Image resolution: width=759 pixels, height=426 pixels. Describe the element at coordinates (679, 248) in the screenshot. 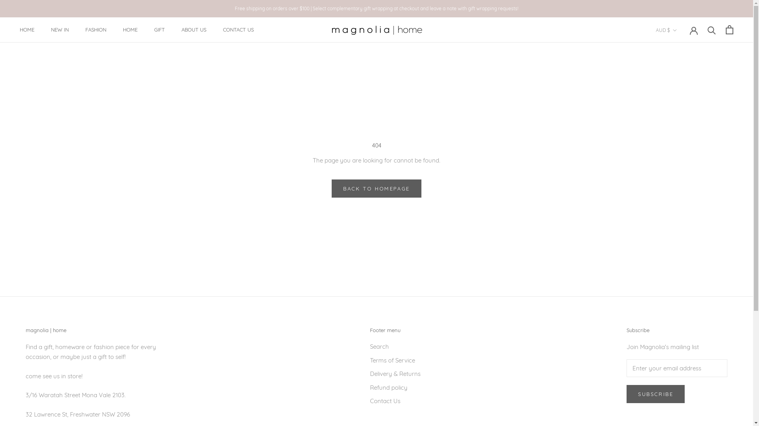

I see `BZD` at that location.